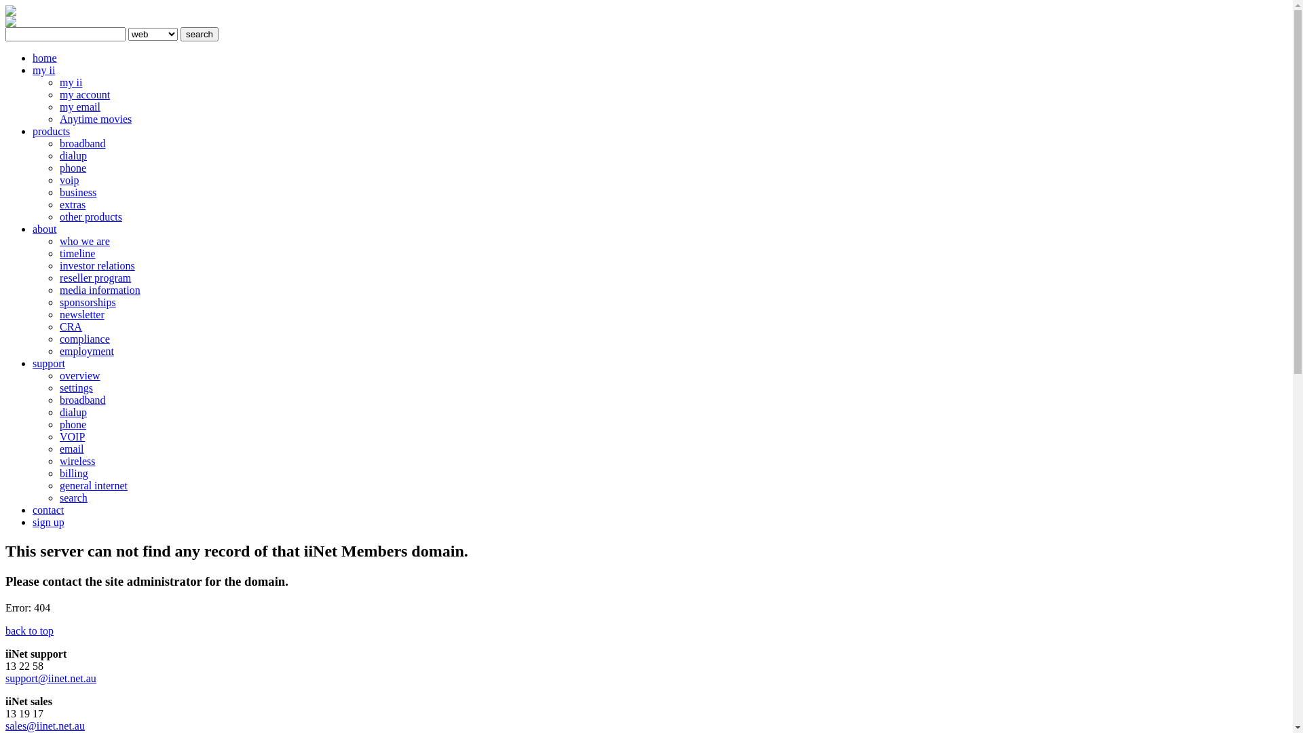 This screenshot has height=733, width=1303. Describe the element at coordinates (78, 193) in the screenshot. I see `business` at that location.